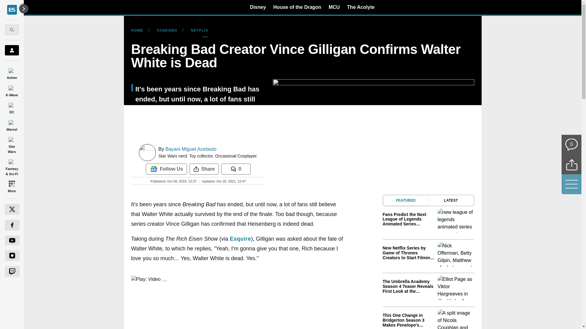 Image resolution: width=586 pixels, height=329 pixels. What do you see at coordinates (297, 7) in the screenshot?
I see `House of the Dragon` at bounding box center [297, 7].